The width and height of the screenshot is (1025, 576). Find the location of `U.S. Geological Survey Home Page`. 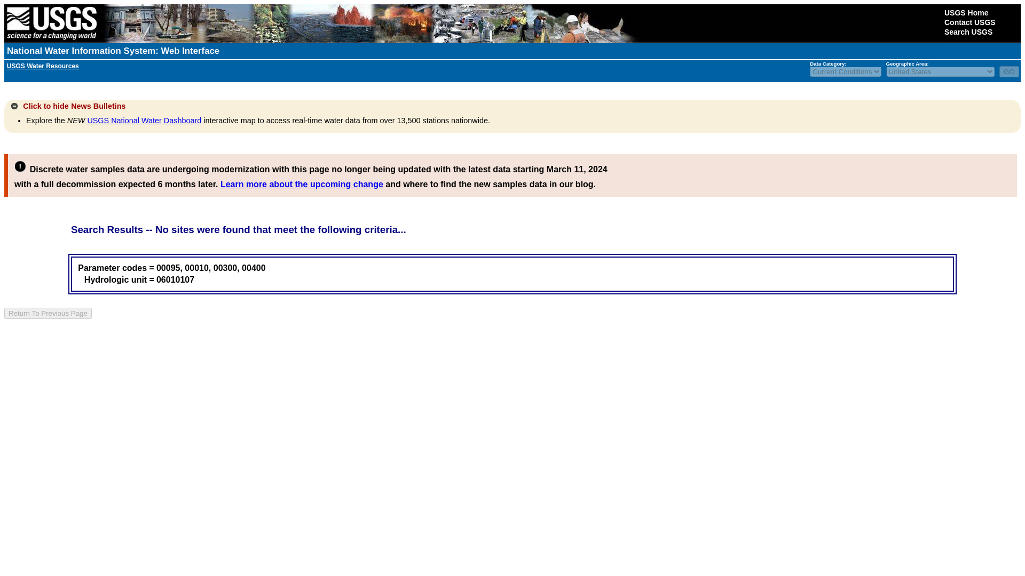

U.S. Geological Survey Home Page is located at coordinates (51, 23).